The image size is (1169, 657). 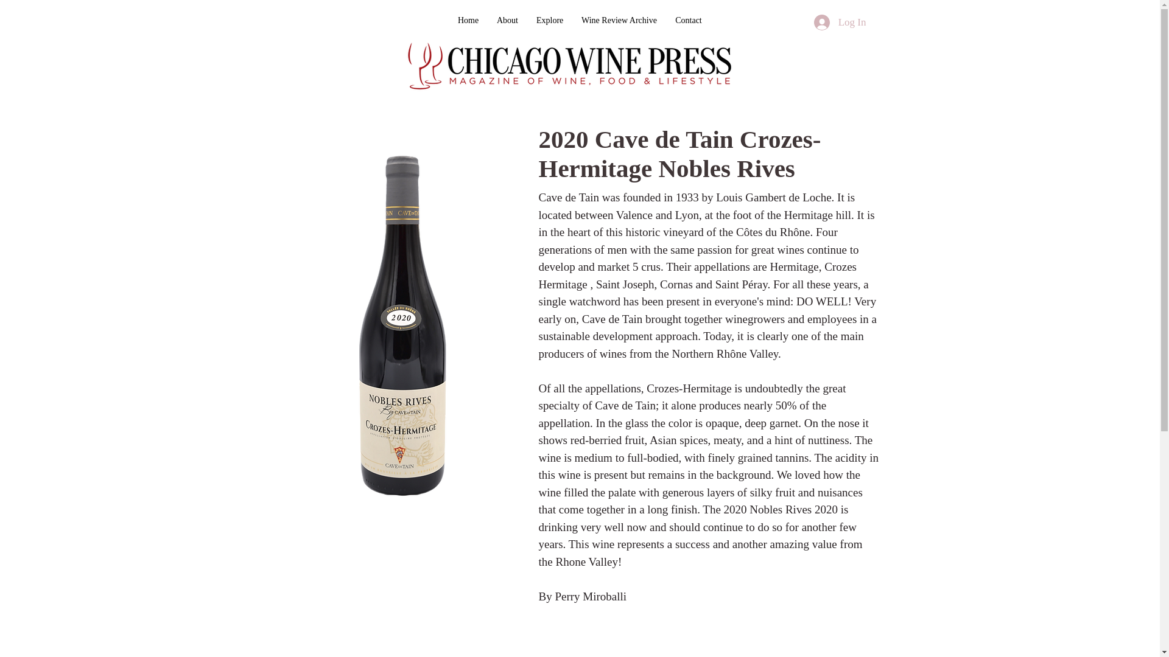 I want to click on Log In, so click(x=840, y=23).